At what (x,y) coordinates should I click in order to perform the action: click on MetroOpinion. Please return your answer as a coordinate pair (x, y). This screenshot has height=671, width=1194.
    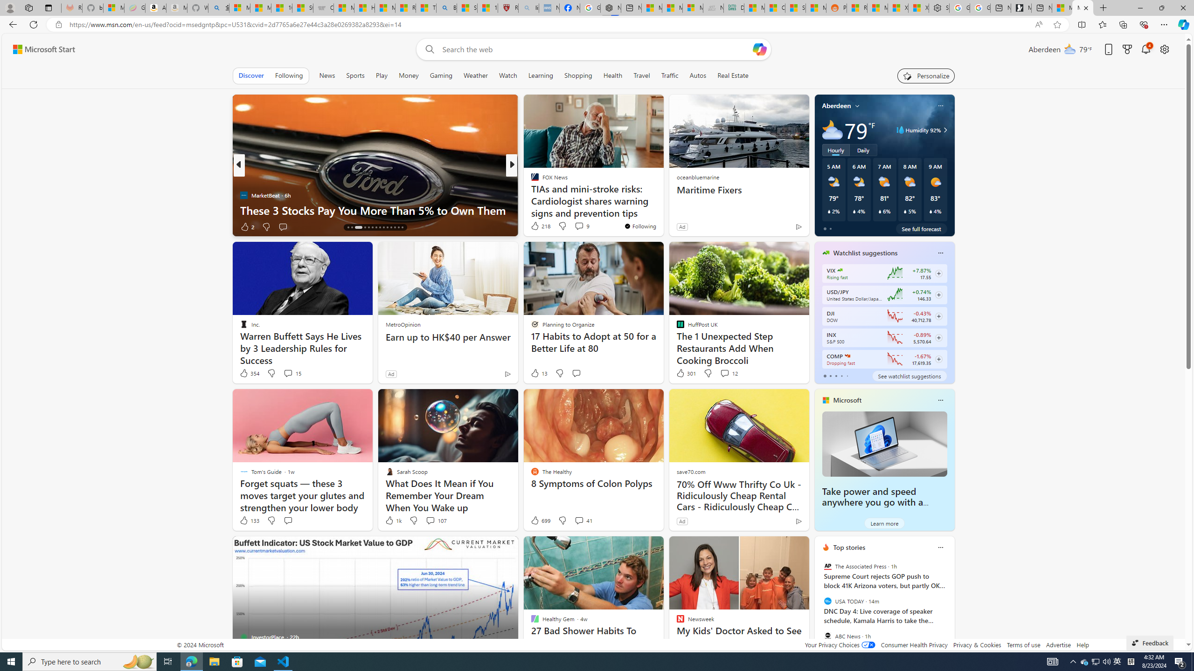
    Looking at the image, I should click on (403, 324).